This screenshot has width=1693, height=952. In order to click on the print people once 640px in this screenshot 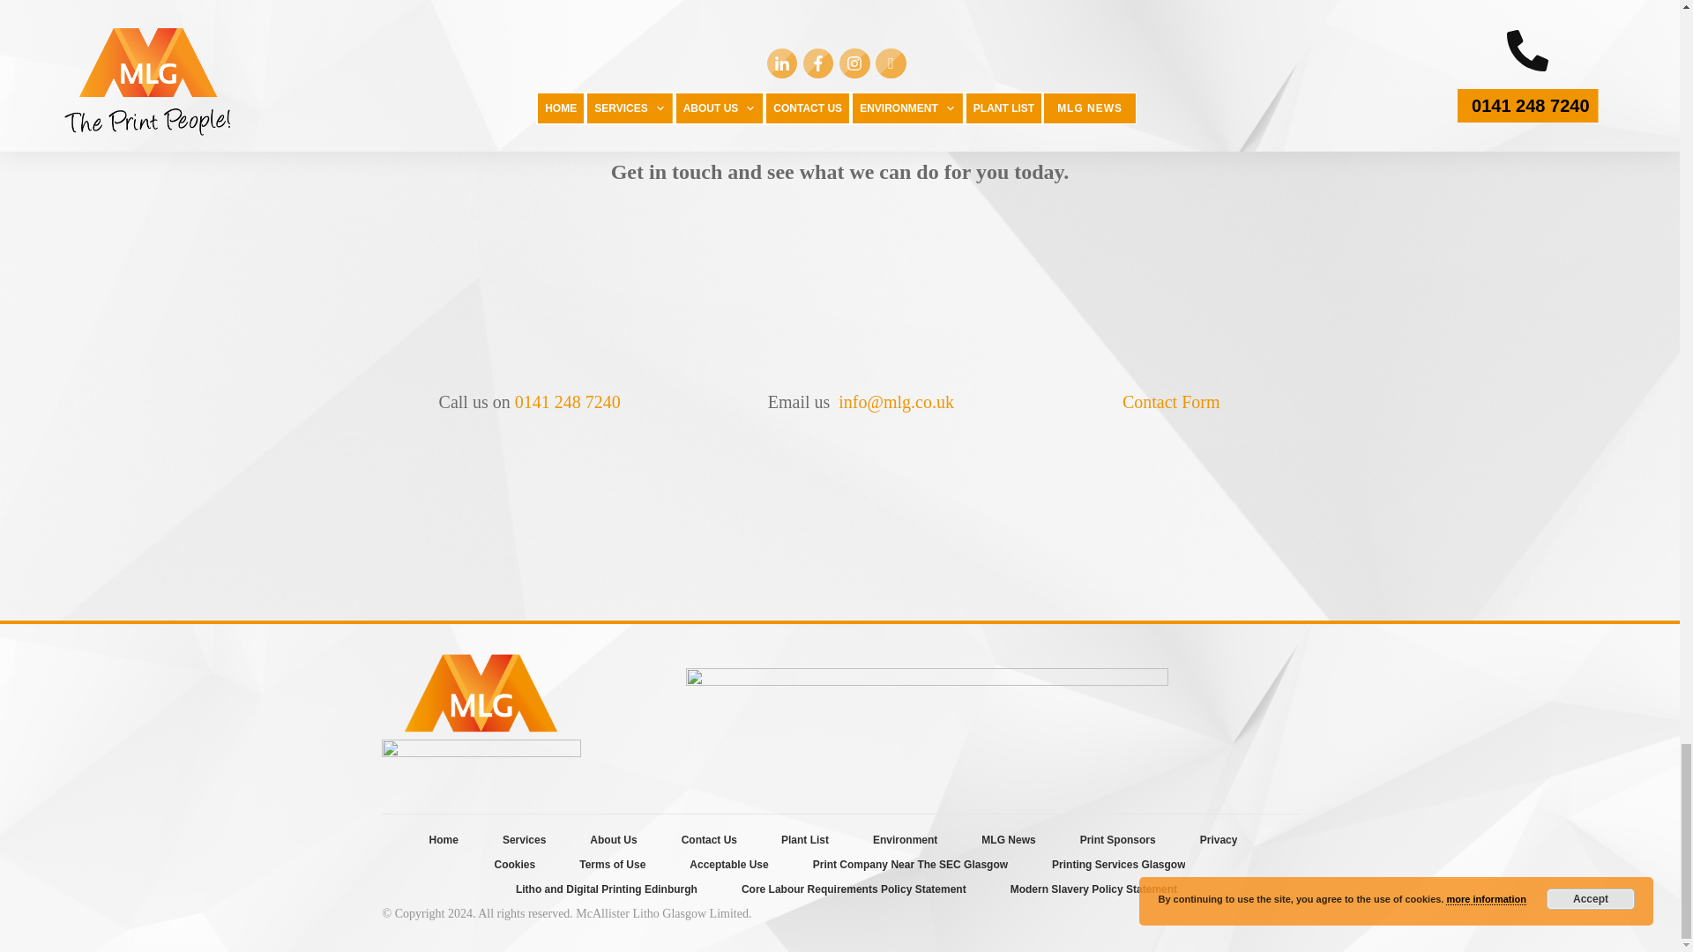, I will do `click(481, 762)`.